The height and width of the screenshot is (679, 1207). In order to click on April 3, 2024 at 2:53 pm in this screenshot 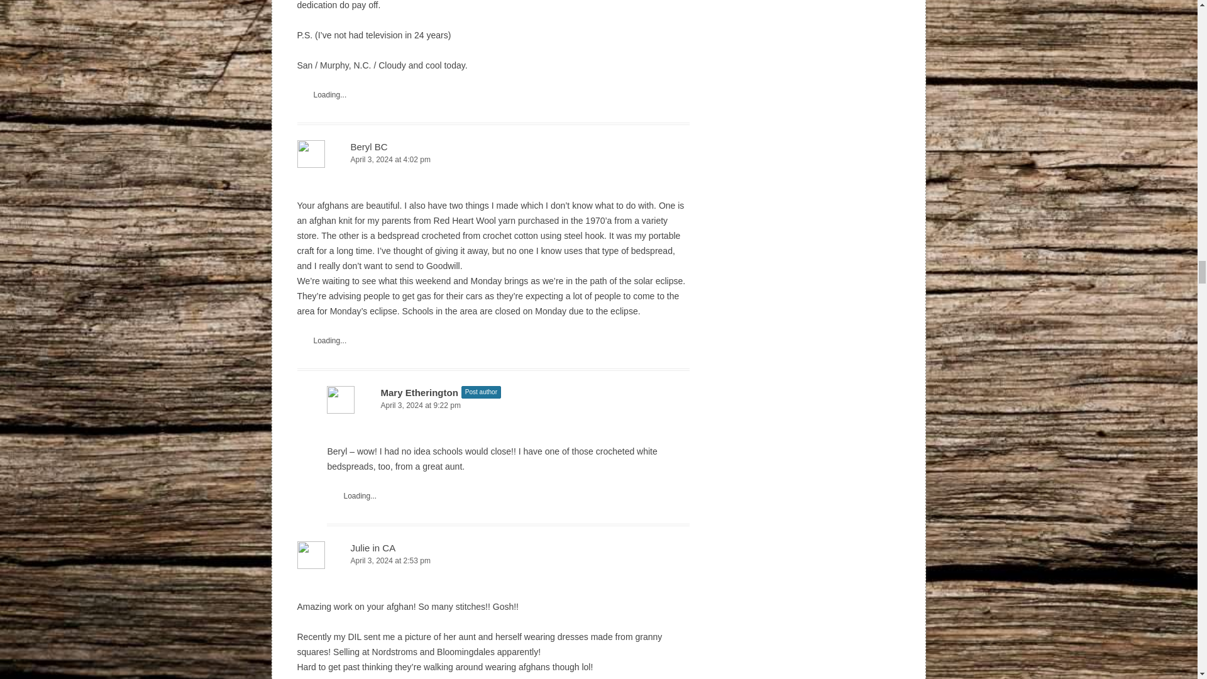, I will do `click(493, 561)`.